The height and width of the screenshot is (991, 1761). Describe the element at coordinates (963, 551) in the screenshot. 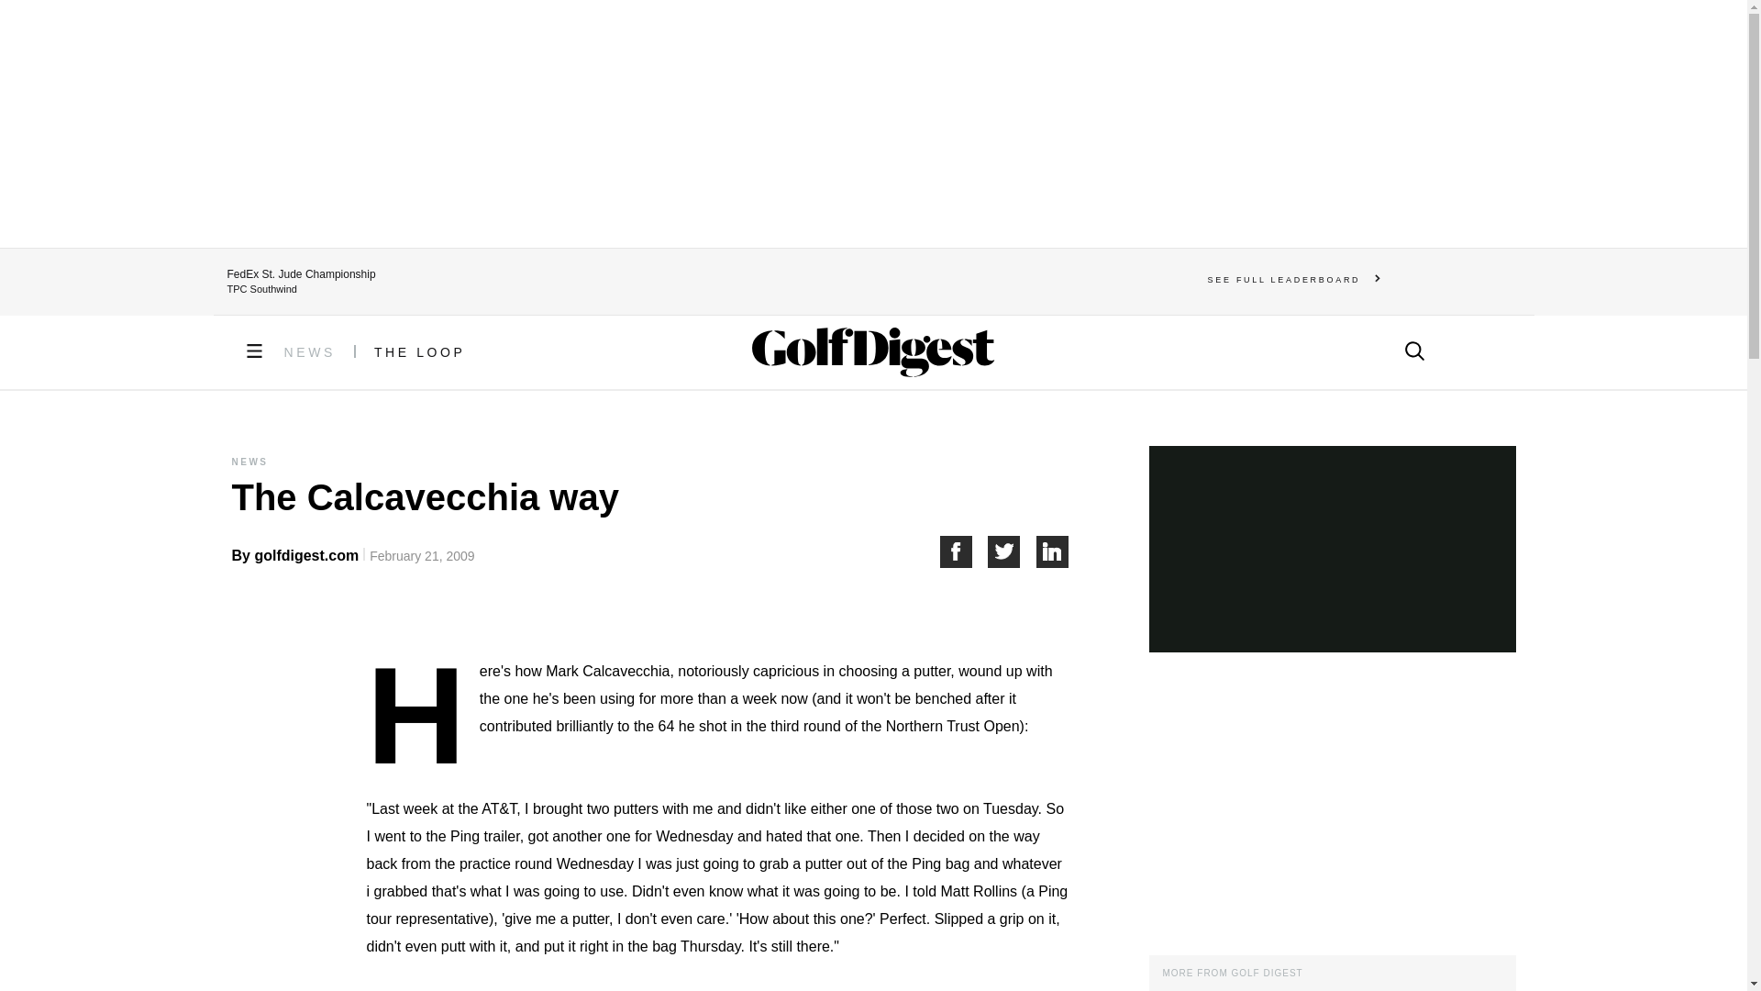

I see `Share on Facebook` at that location.